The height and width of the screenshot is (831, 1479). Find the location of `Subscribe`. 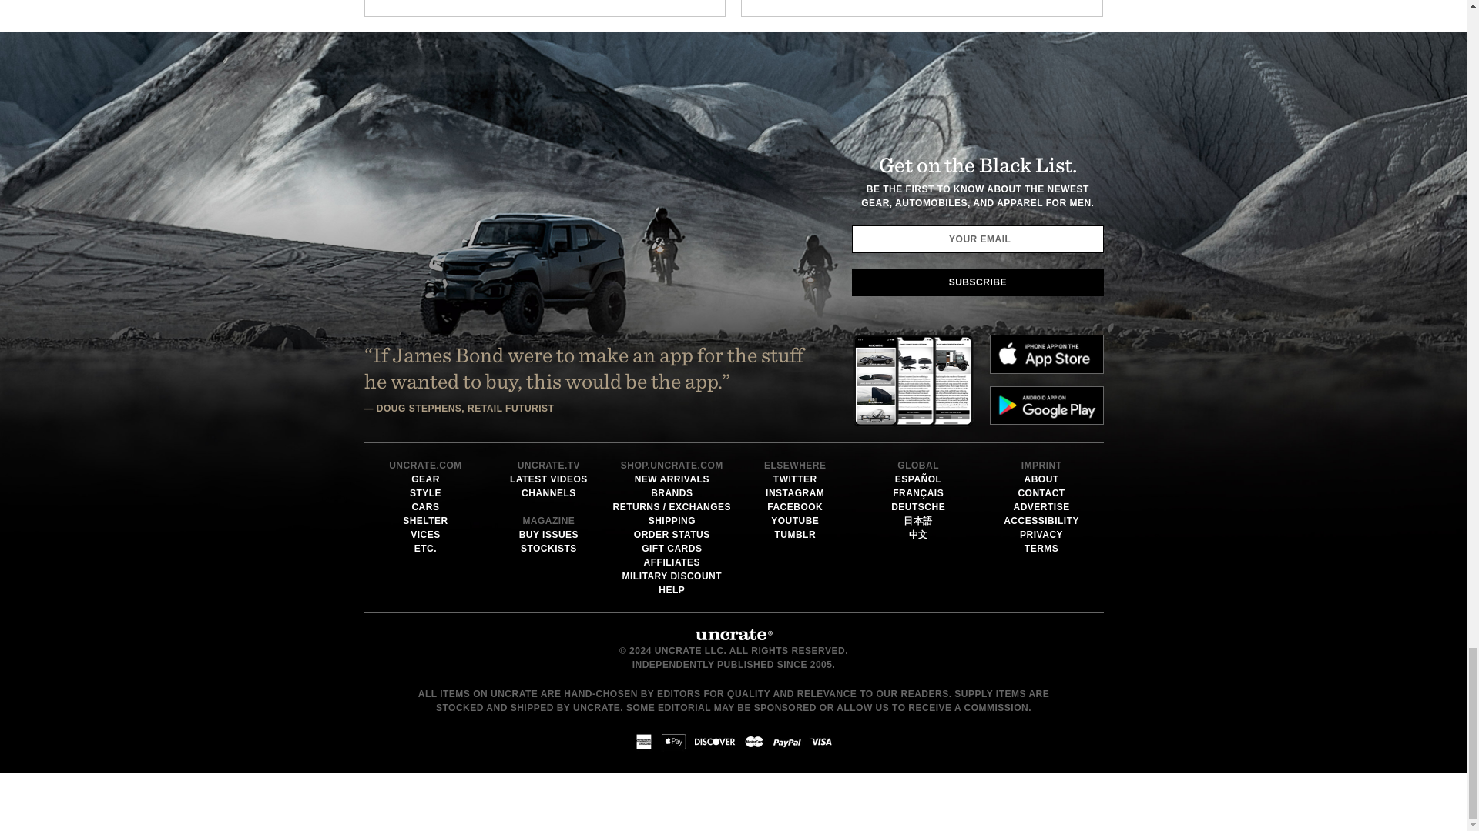

Subscribe is located at coordinates (977, 282).